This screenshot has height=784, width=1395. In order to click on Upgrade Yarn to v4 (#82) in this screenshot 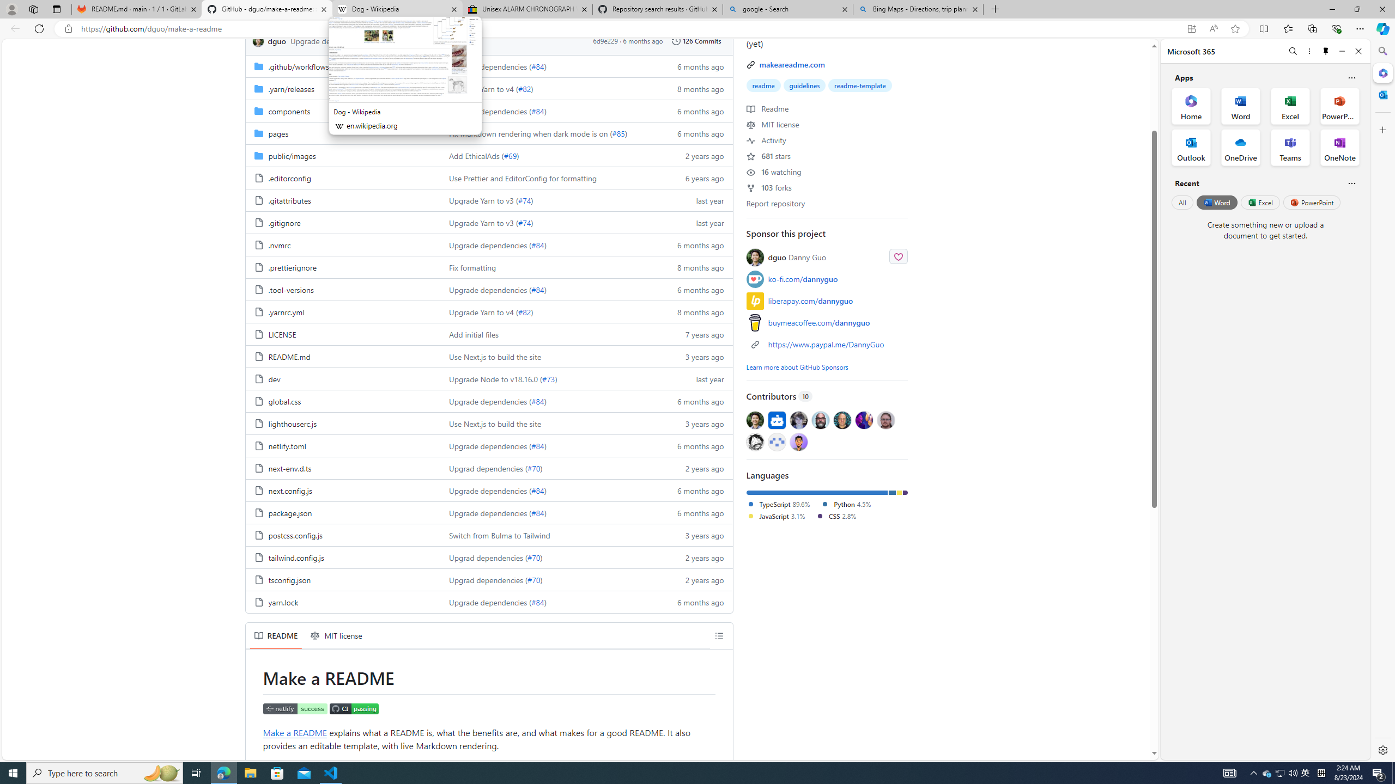, I will do `click(549, 311)`.